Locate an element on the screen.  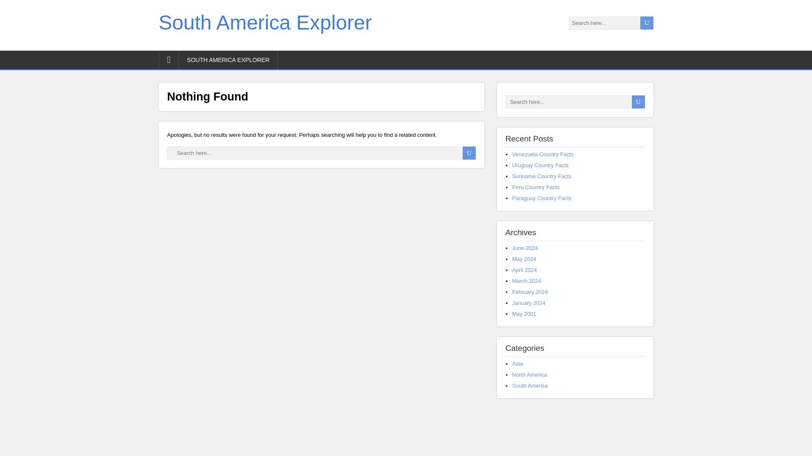
U is located at coordinates (469, 153).